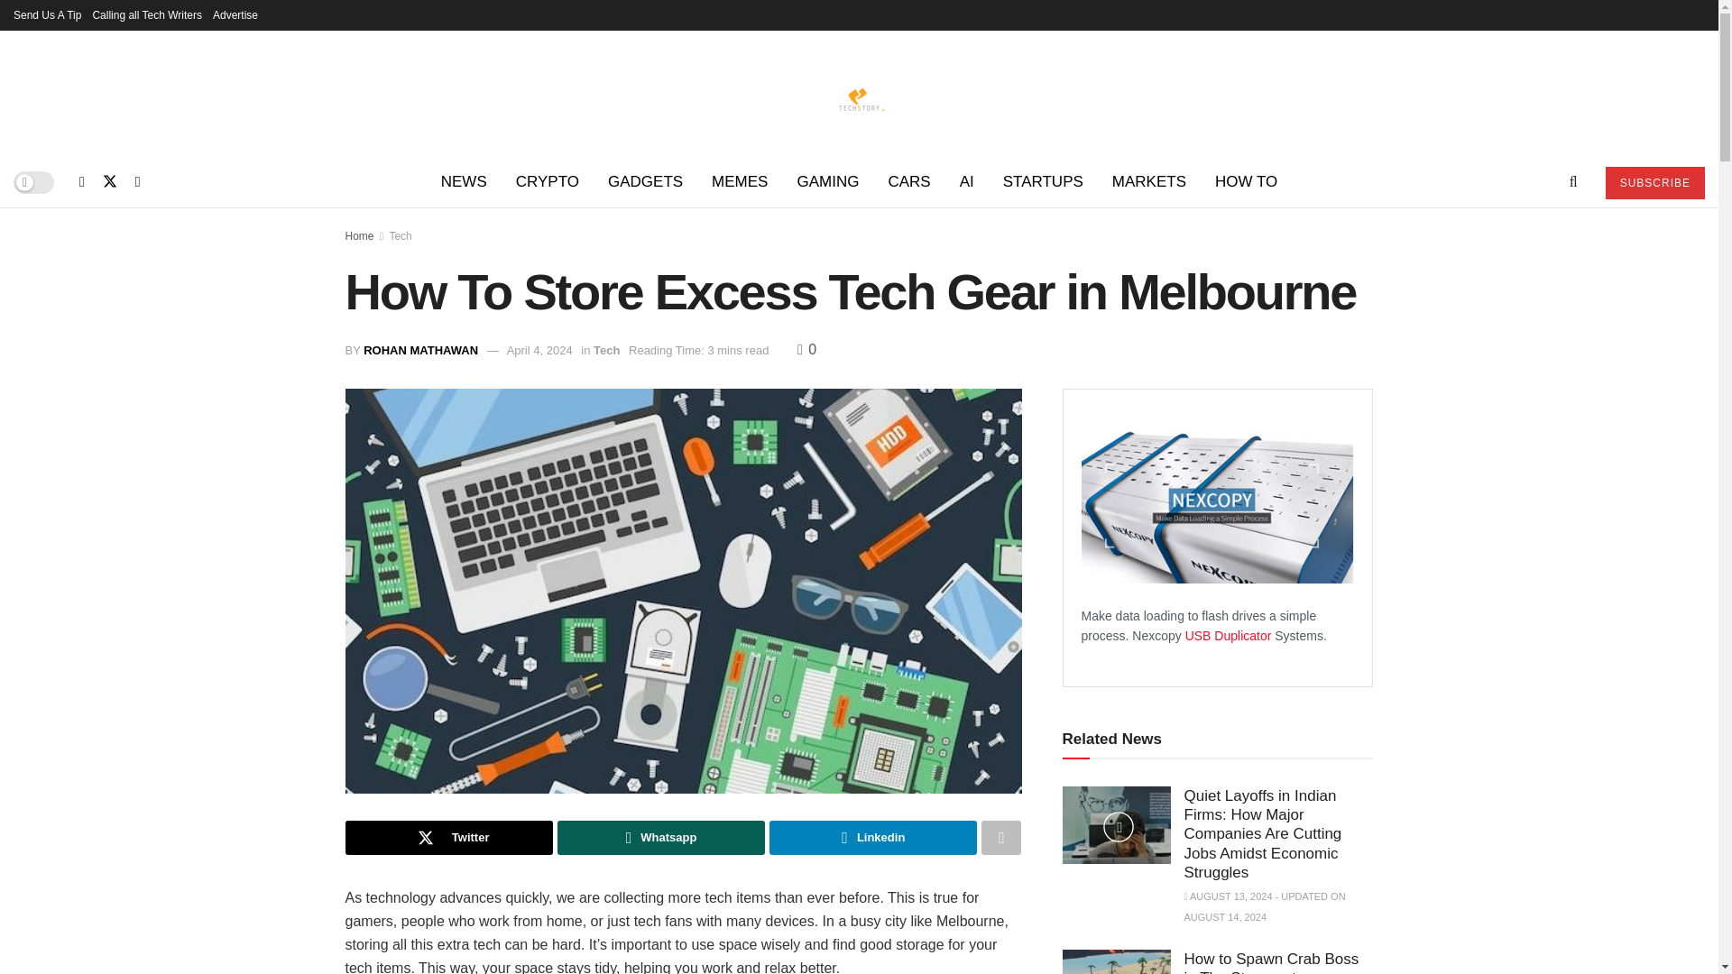 The height and width of the screenshot is (974, 1732). What do you see at coordinates (646, 182) in the screenshot?
I see `GADGETS` at bounding box center [646, 182].